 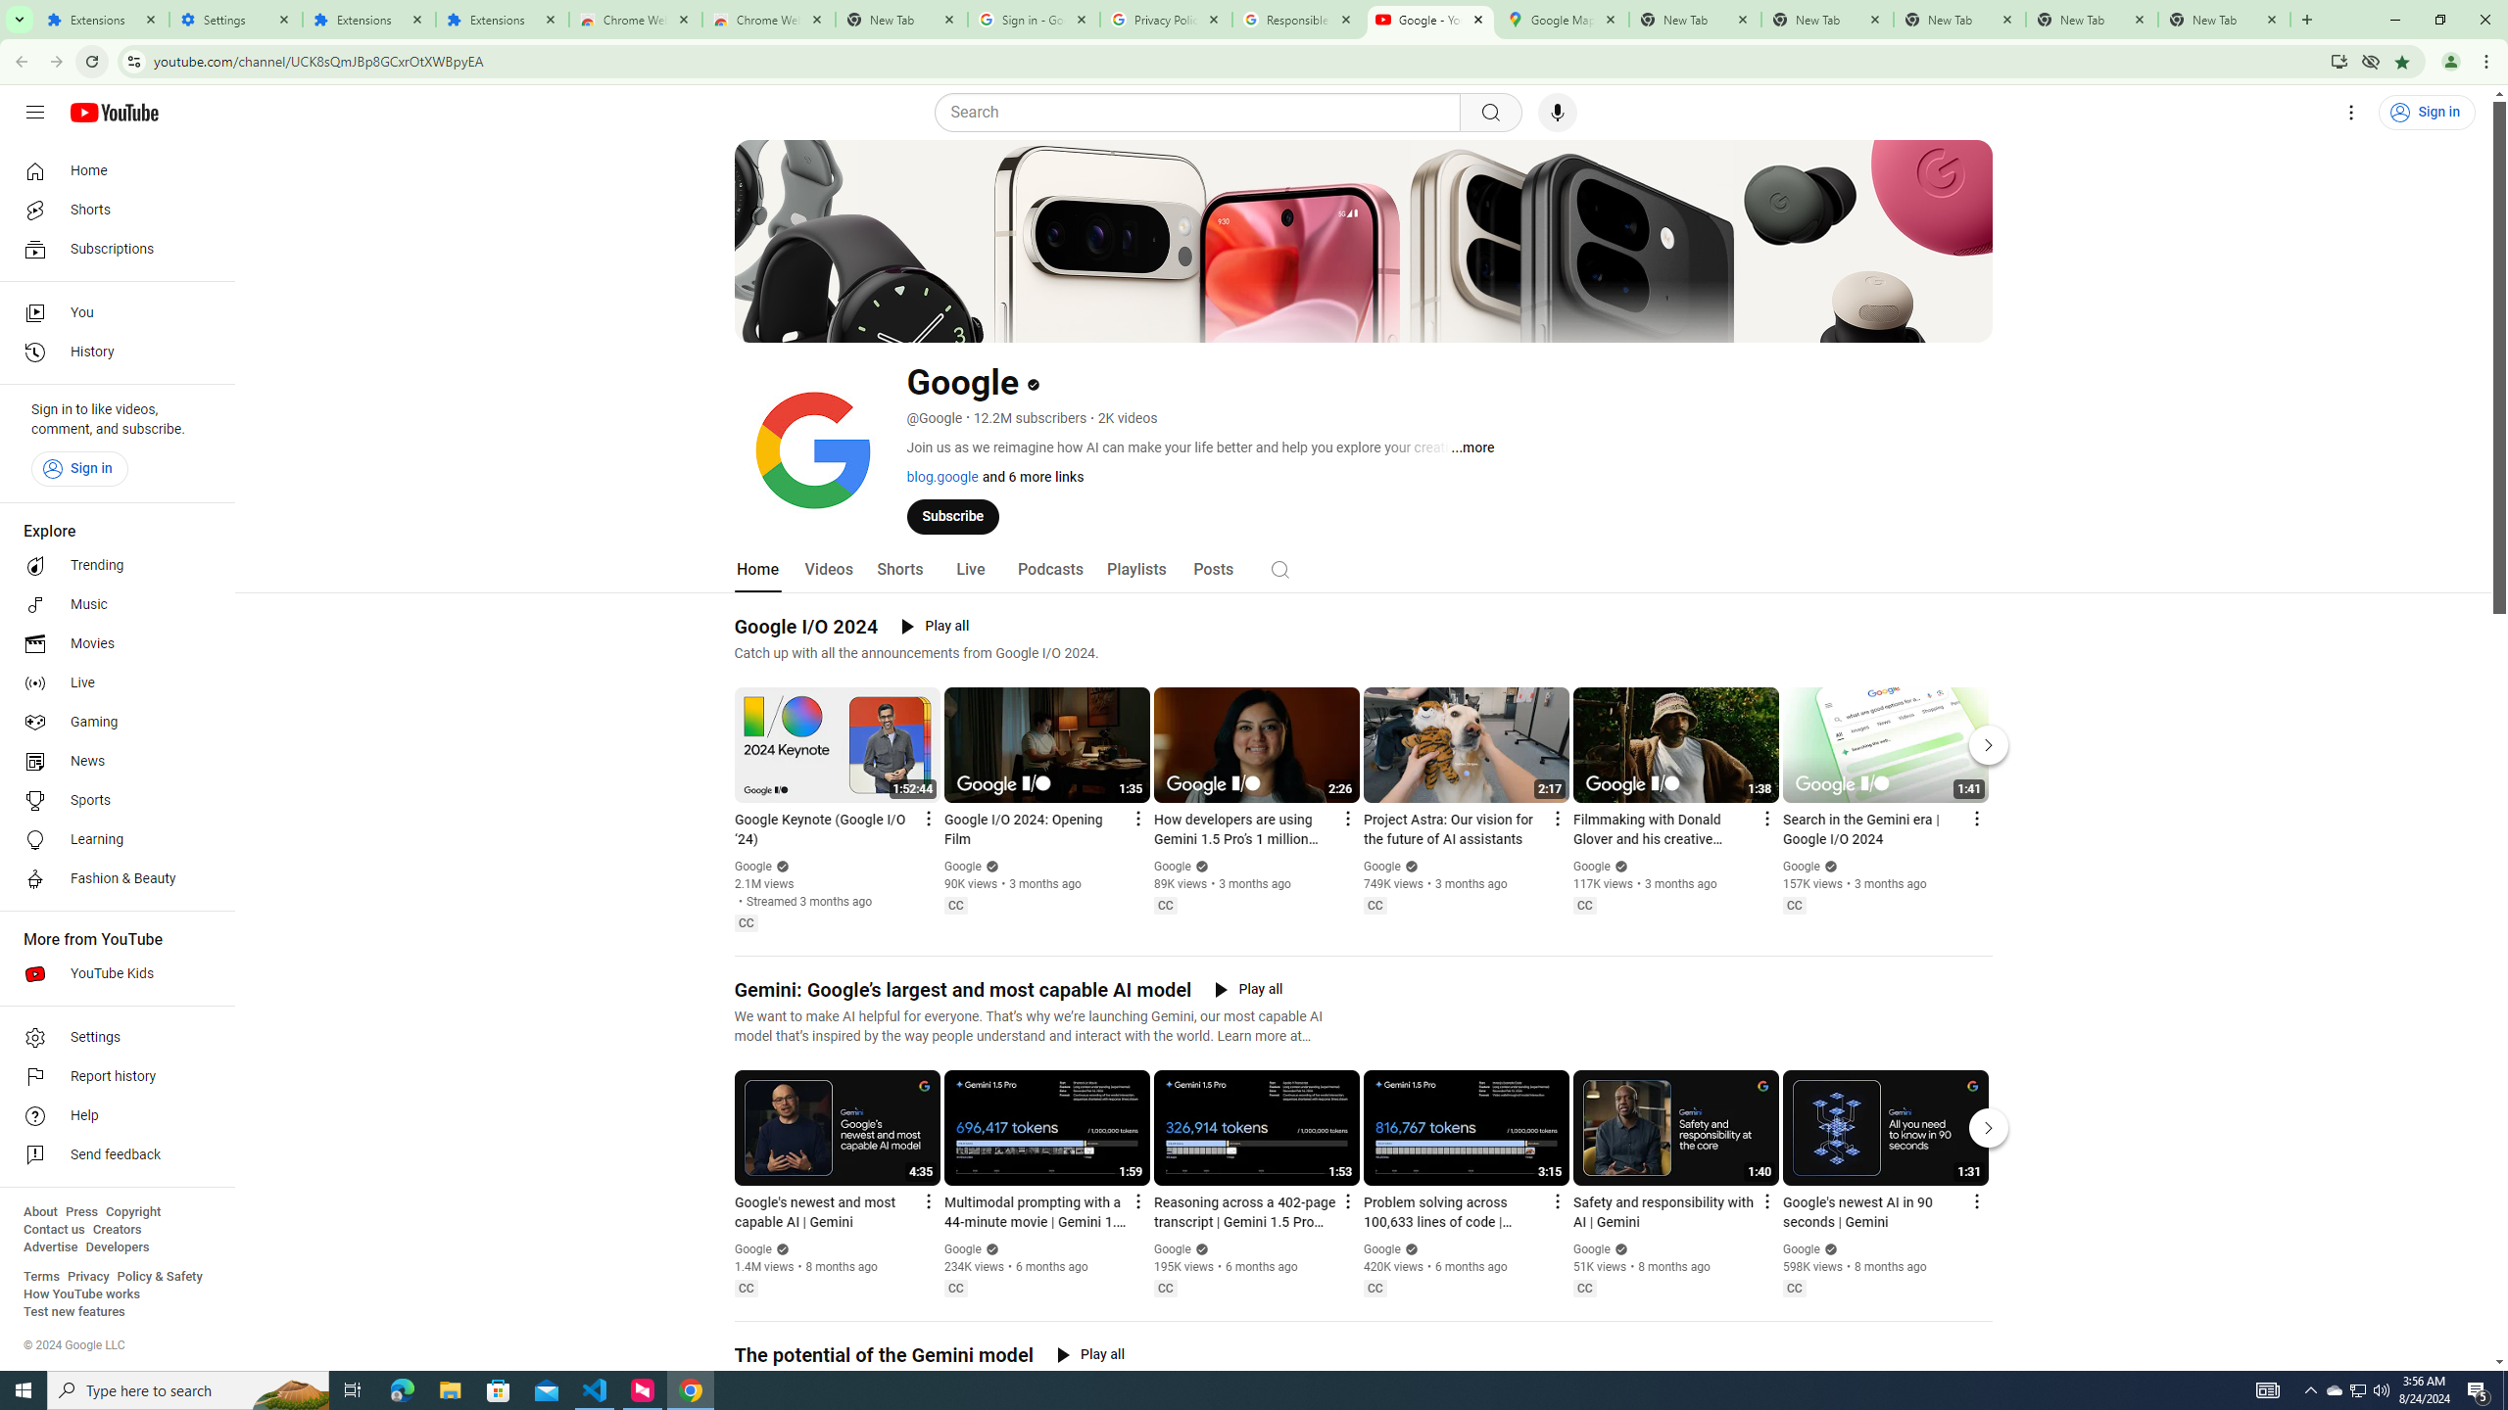 What do you see at coordinates (80, 1212) in the screenshot?
I see `Press` at bounding box center [80, 1212].